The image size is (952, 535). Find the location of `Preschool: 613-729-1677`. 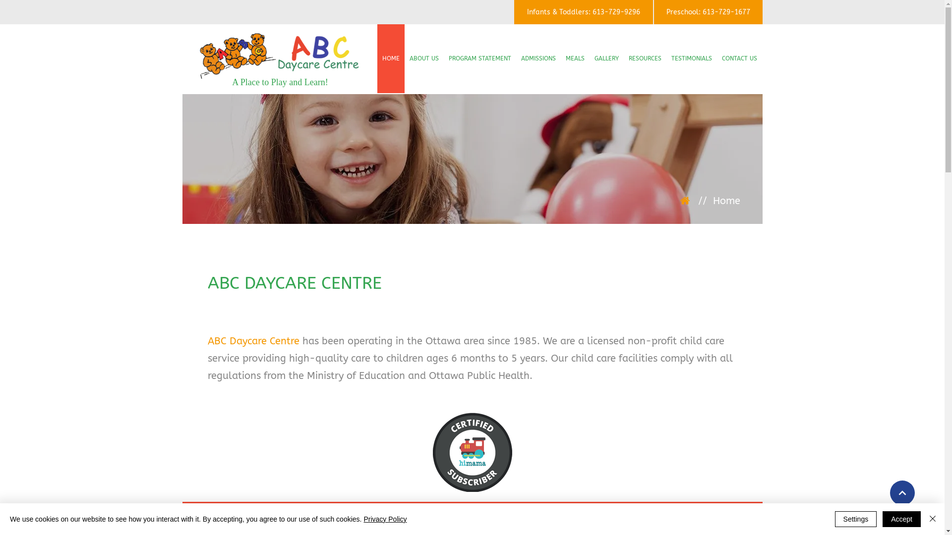

Preschool: 613-729-1677 is located at coordinates (708, 12).